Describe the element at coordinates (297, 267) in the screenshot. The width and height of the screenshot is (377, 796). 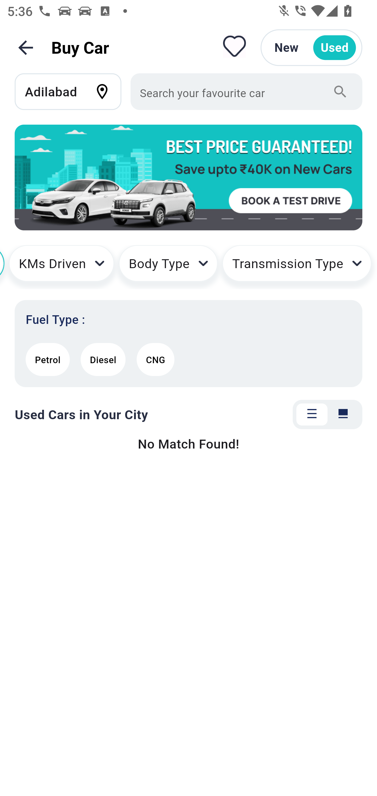
I see `Transmission Type` at that location.